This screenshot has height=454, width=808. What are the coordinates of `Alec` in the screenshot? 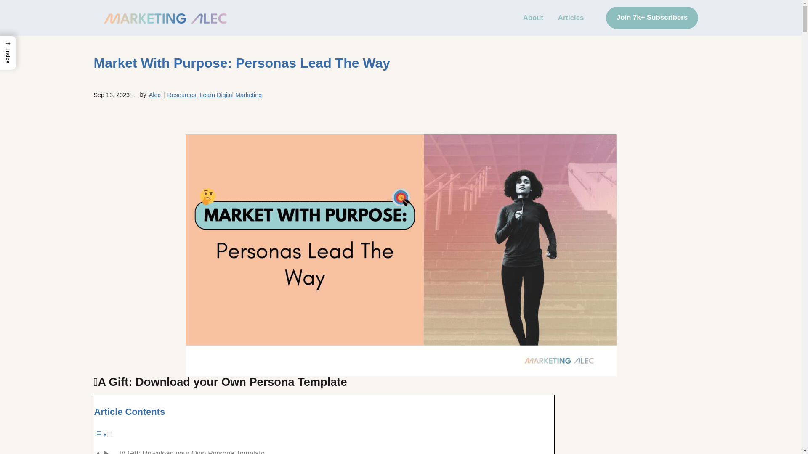 It's located at (155, 95).